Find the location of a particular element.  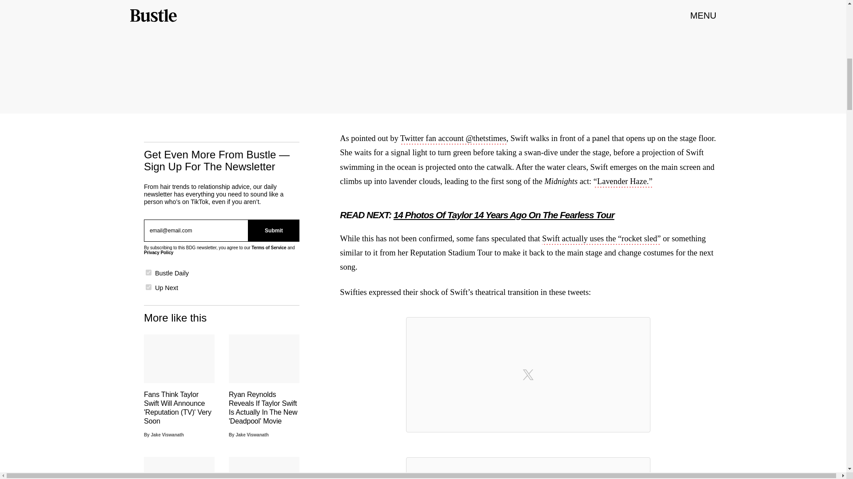

14 Photos Of Taylor 14 Years Ago On The Fearless Tour is located at coordinates (504, 215).